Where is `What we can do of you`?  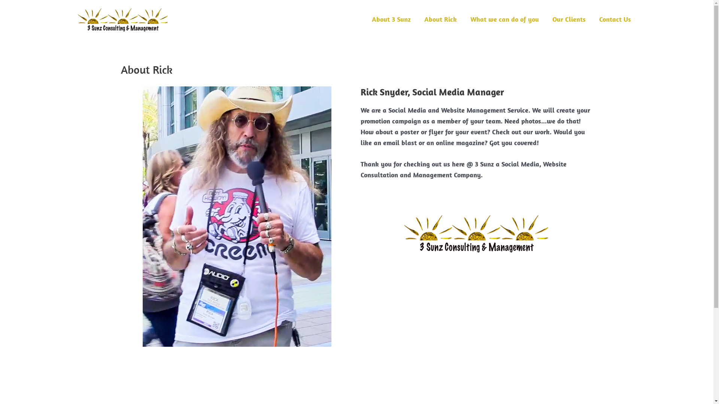
What we can do of you is located at coordinates (505, 19).